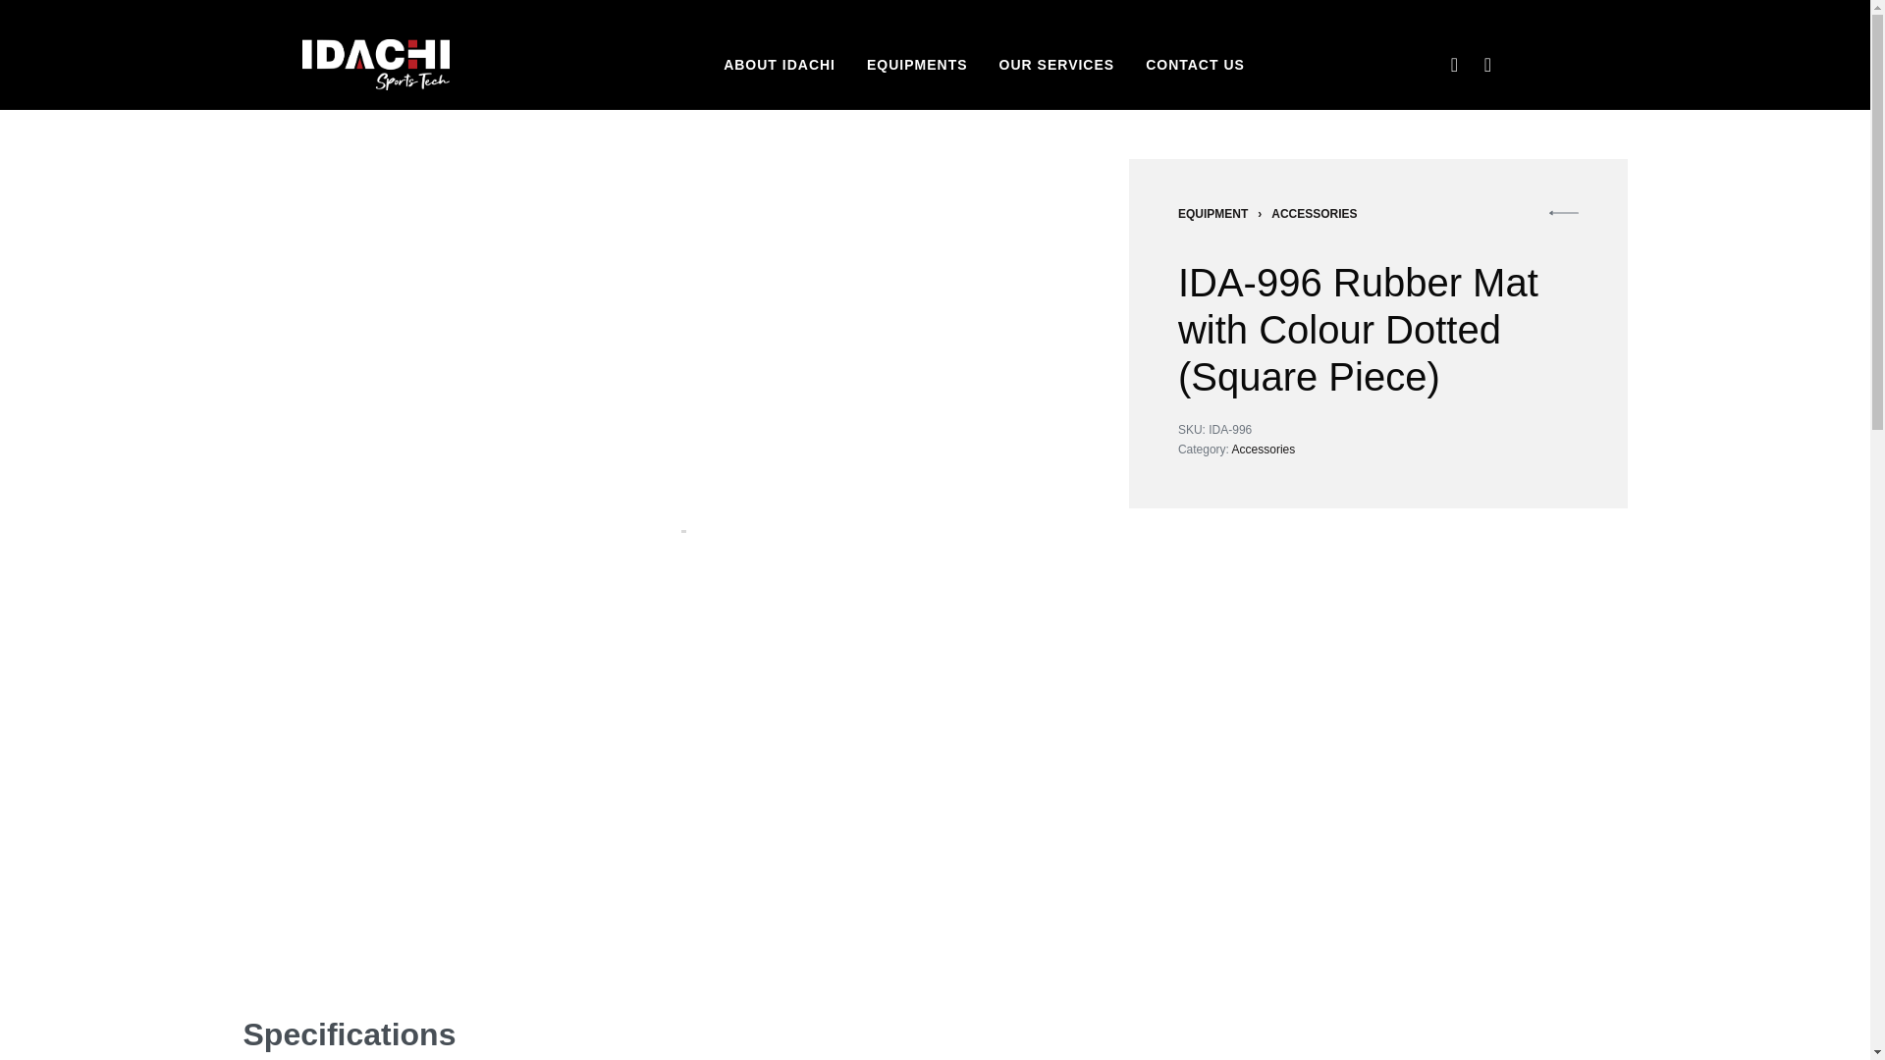 This screenshot has height=1060, width=1885. I want to click on EQUIPMENTS, so click(917, 65).